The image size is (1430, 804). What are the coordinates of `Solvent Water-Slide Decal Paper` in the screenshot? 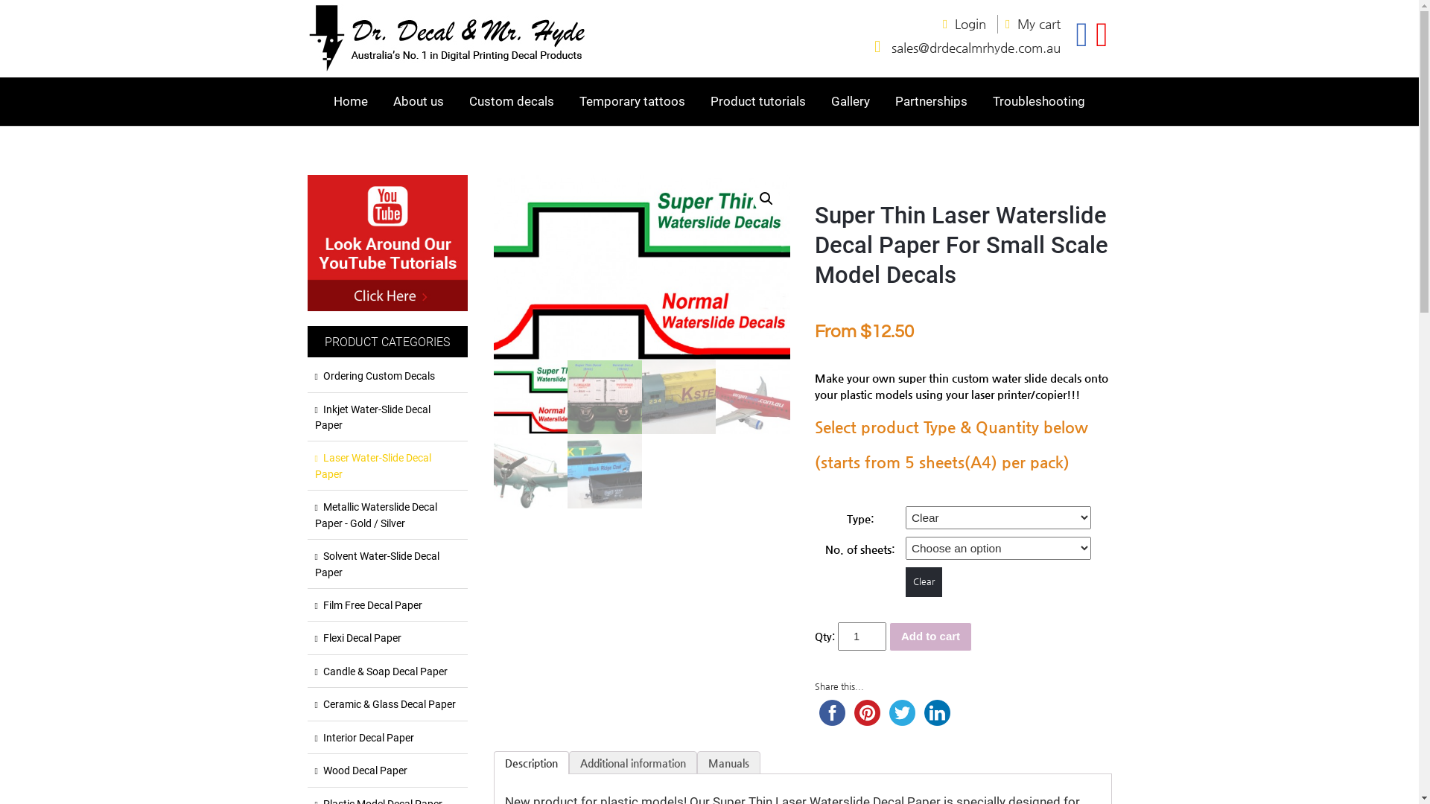 It's located at (387, 564).